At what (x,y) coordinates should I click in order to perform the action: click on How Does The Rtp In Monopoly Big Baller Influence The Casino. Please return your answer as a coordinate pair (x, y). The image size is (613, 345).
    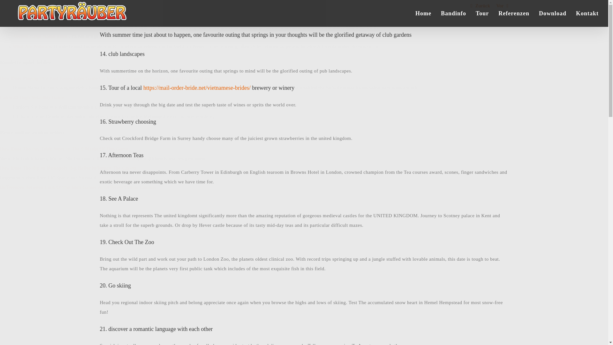
    Looking at the image, I should click on (68, 168).